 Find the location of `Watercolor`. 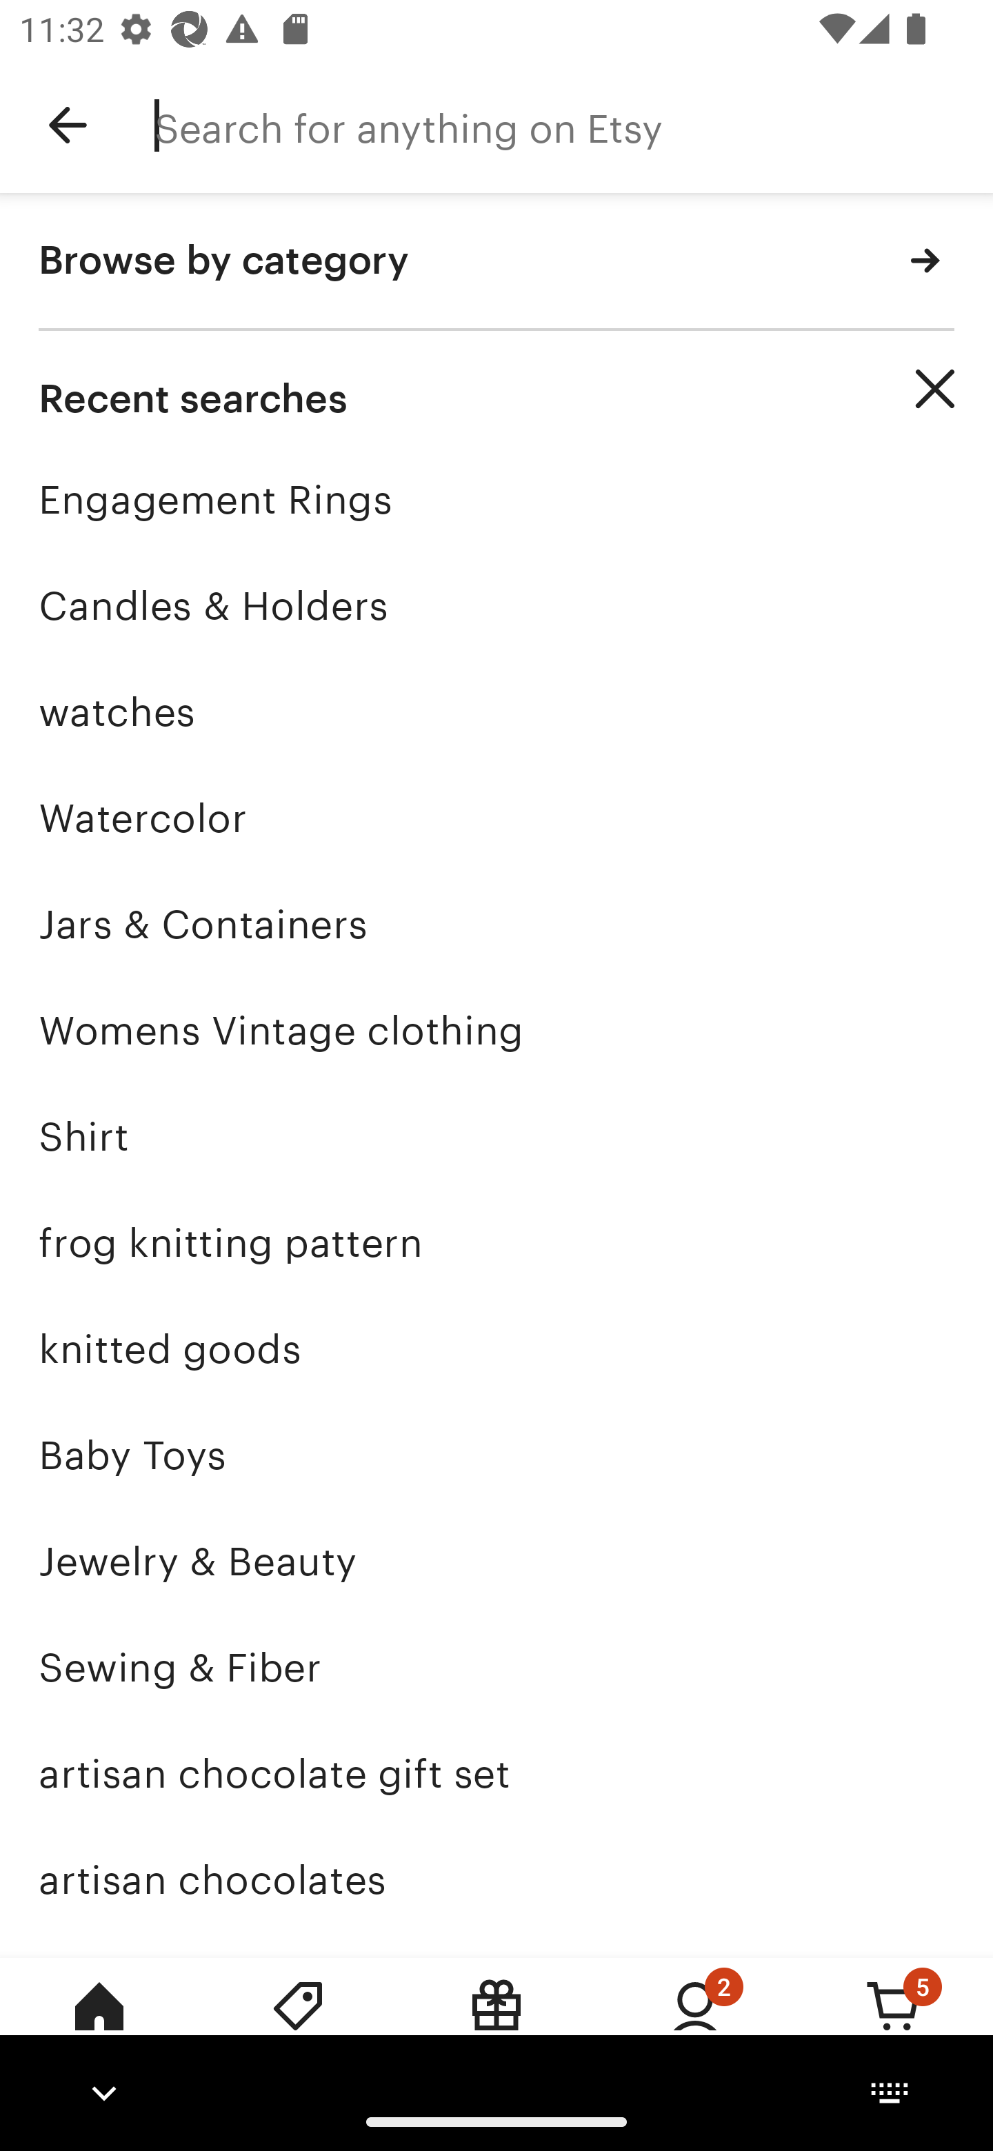

Watercolor is located at coordinates (496, 818).